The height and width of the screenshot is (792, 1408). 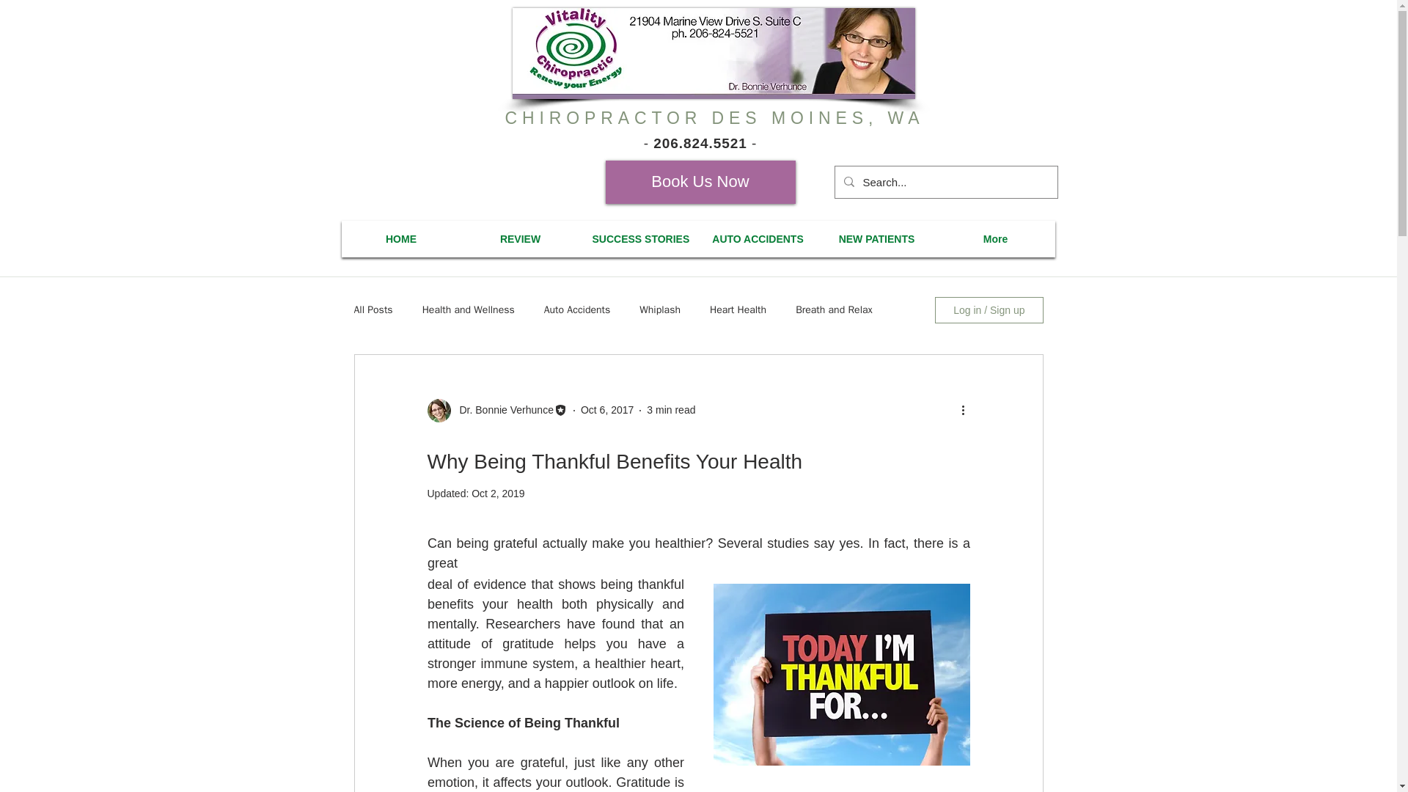 What do you see at coordinates (700, 143) in the screenshot?
I see `- 206.824.5521 -` at bounding box center [700, 143].